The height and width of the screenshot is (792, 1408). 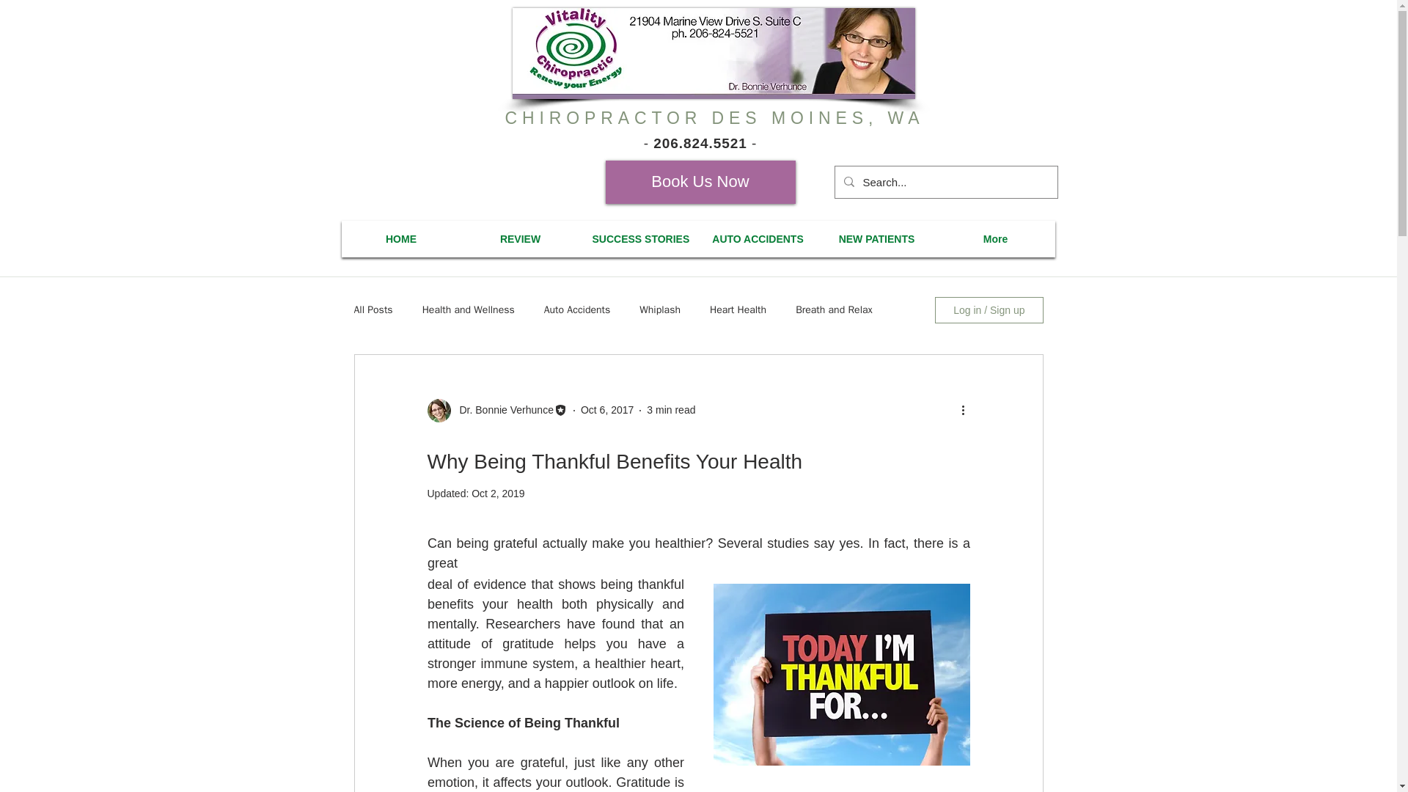 What do you see at coordinates (700, 143) in the screenshot?
I see `- 206.824.5521 -` at bounding box center [700, 143].